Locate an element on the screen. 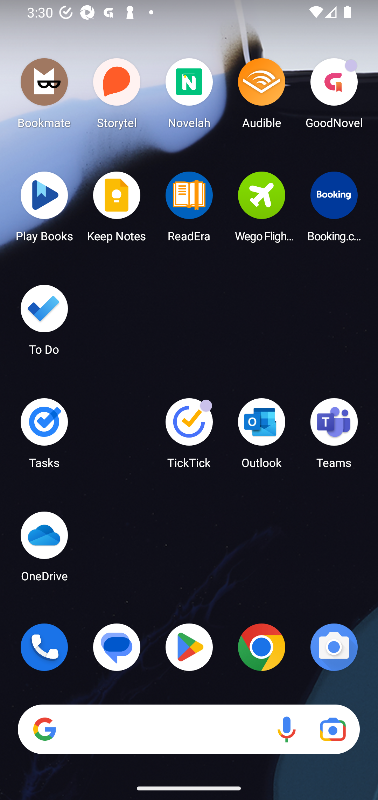  Voice search is located at coordinates (286, 729).